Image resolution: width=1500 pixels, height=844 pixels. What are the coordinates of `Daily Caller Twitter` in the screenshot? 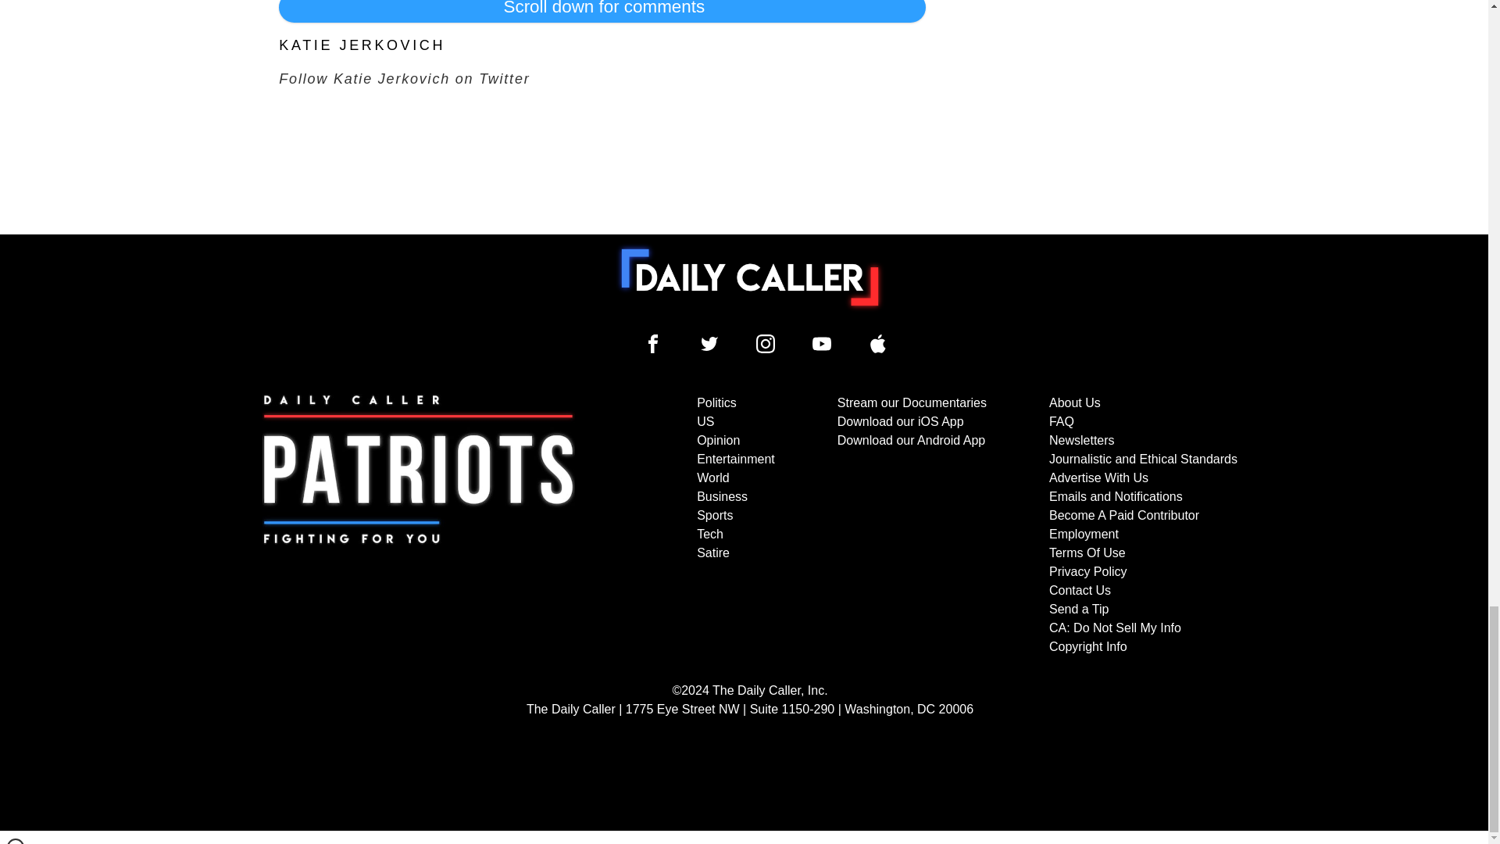 It's located at (709, 344).